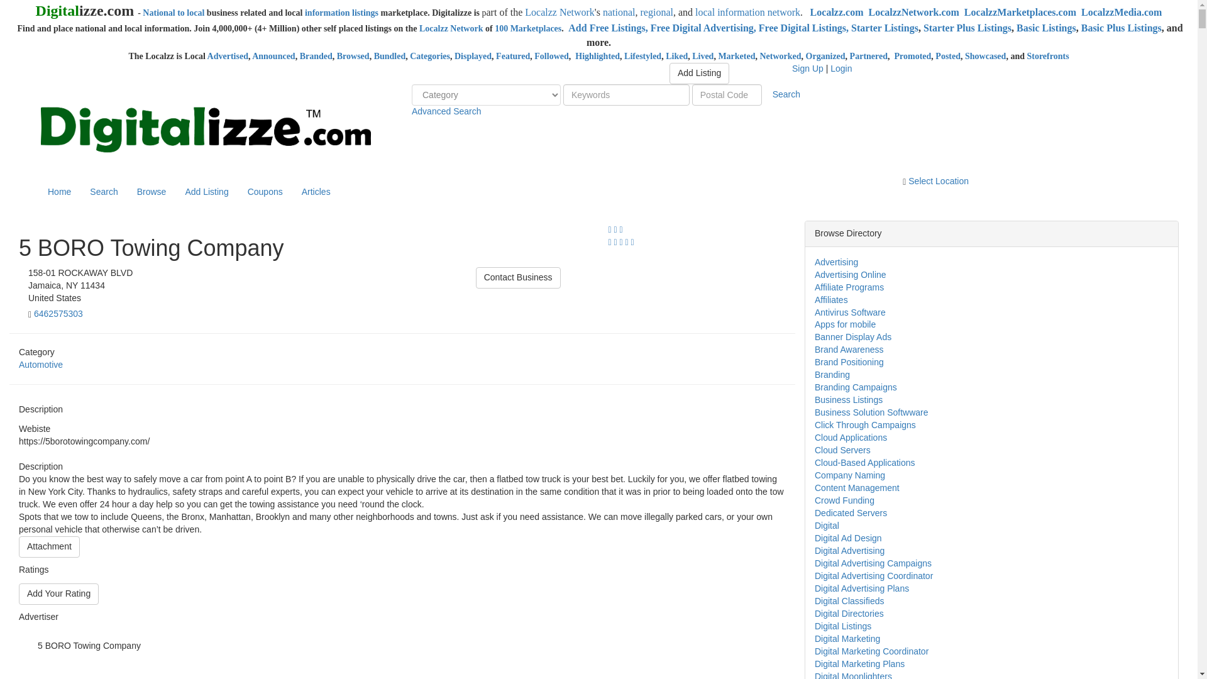 Image resolution: width=1207 pixels, height=679 pixels. I want to click on Organized, so click(826, 57).